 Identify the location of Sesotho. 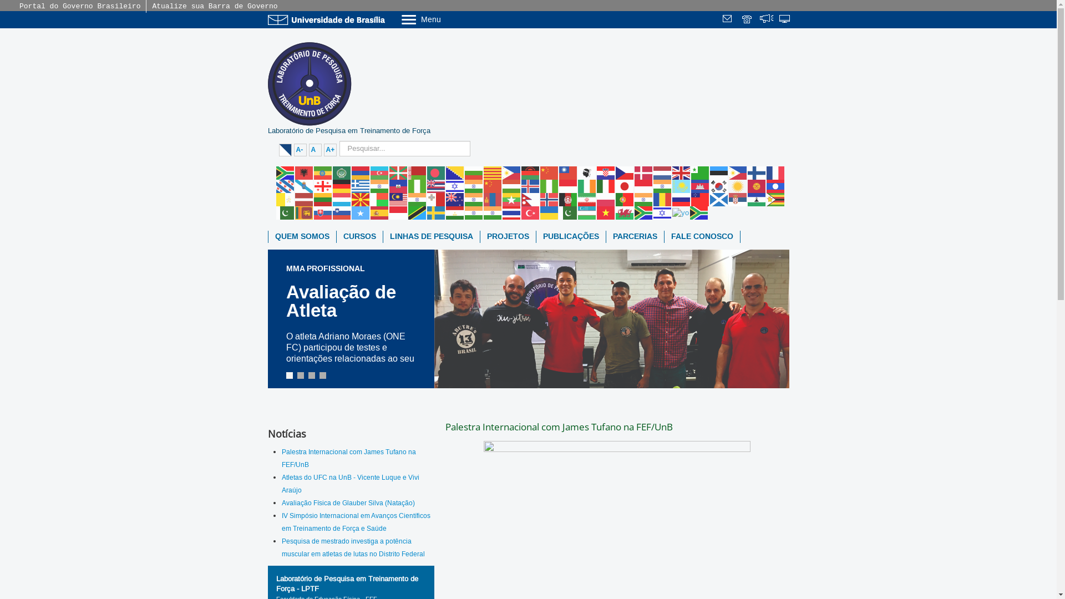
(757, 199).